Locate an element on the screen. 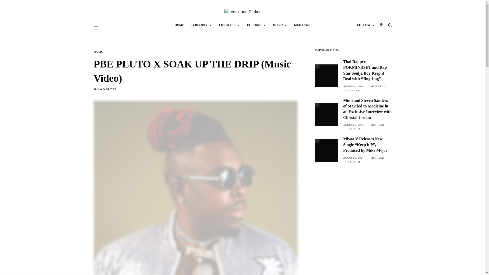  MAGAZINE is located at coordinates (302, 25).